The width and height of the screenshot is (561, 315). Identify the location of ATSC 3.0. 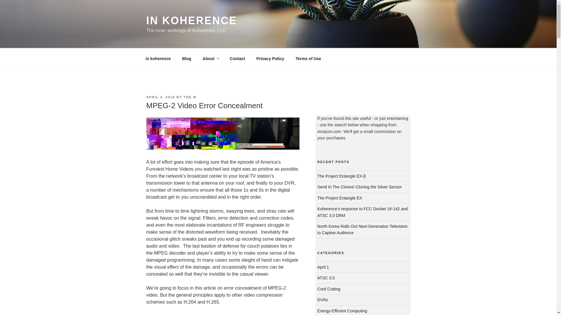
(326, 278).